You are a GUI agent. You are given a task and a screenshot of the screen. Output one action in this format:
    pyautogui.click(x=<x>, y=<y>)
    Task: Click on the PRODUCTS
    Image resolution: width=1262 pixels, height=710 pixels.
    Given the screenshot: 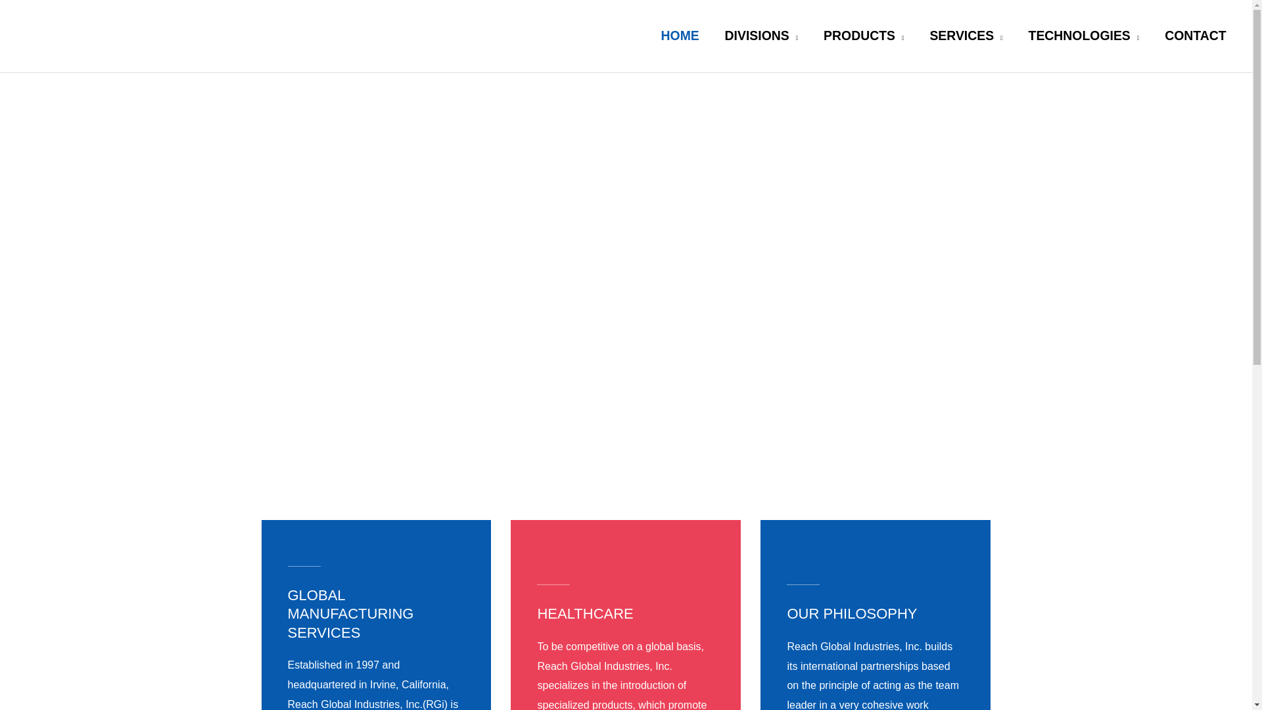 What is the action you would take?
    pyautogui.click(x=864, y=35)
    